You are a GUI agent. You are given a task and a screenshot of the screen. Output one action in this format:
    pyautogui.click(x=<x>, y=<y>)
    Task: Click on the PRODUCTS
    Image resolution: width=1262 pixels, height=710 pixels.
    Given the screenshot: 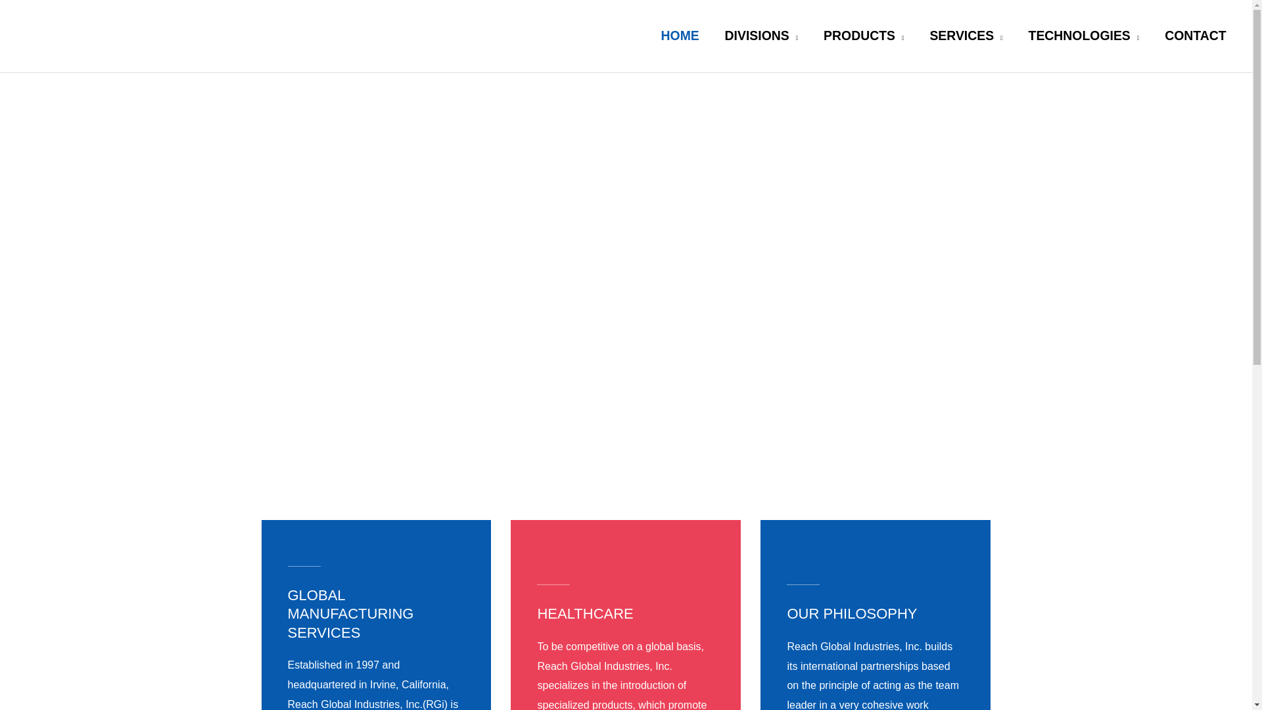 What is the action you would take?
    pyautogui.click(x=864, y=35)
    